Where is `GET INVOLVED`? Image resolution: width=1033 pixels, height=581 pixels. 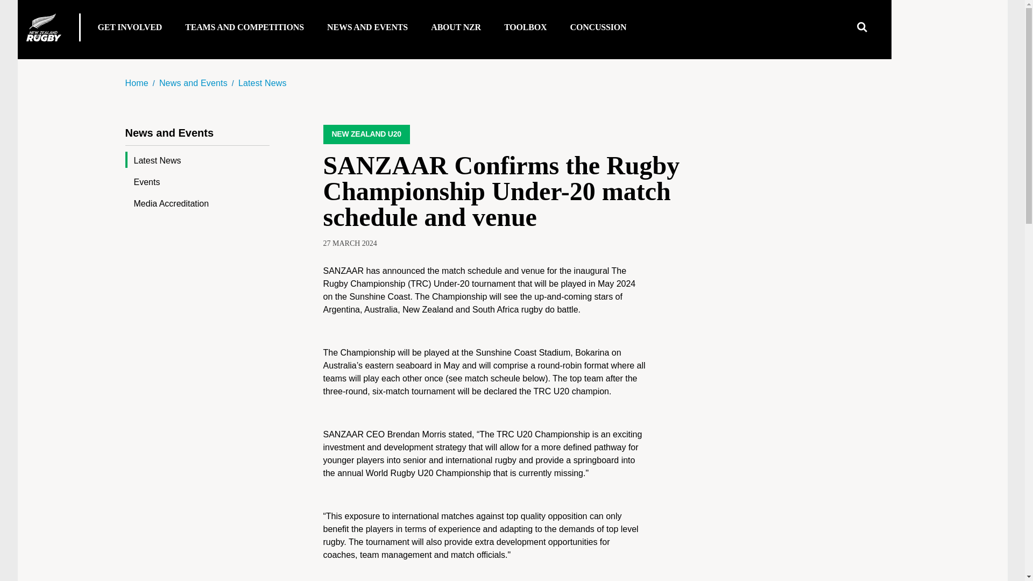 GET INVOLVED is located at coordinates (131, 31).